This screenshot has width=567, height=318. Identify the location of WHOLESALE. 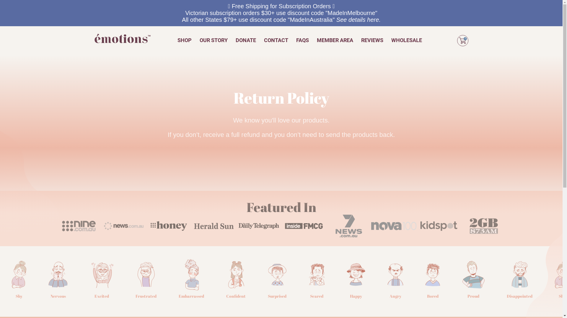
(407, 40).